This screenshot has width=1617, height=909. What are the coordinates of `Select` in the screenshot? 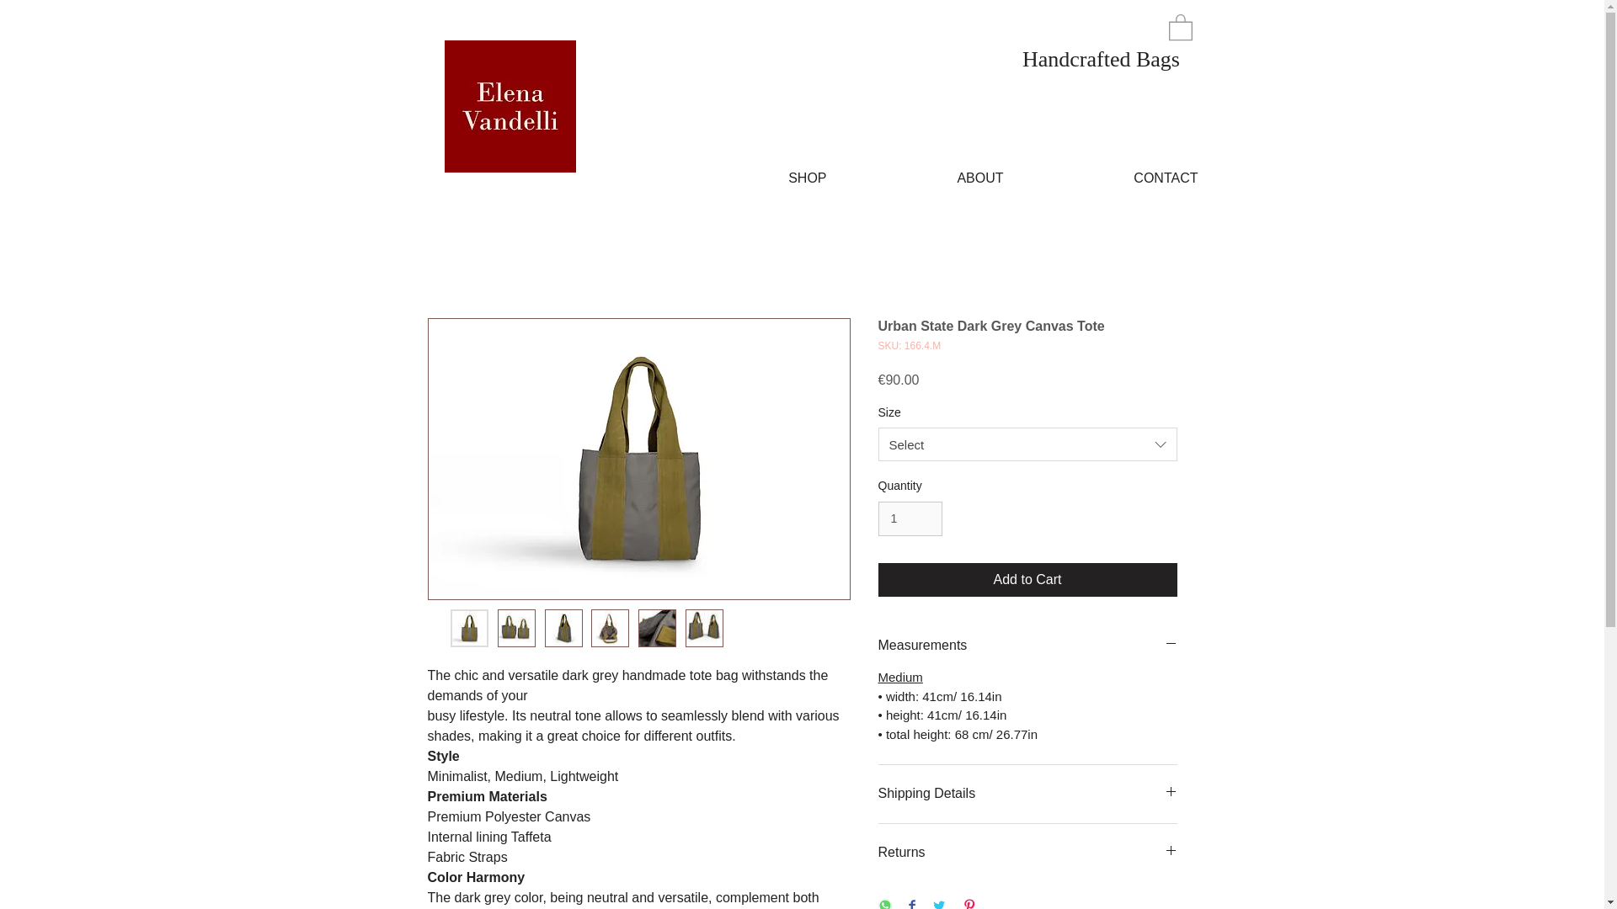 It's located at (1027, 444).